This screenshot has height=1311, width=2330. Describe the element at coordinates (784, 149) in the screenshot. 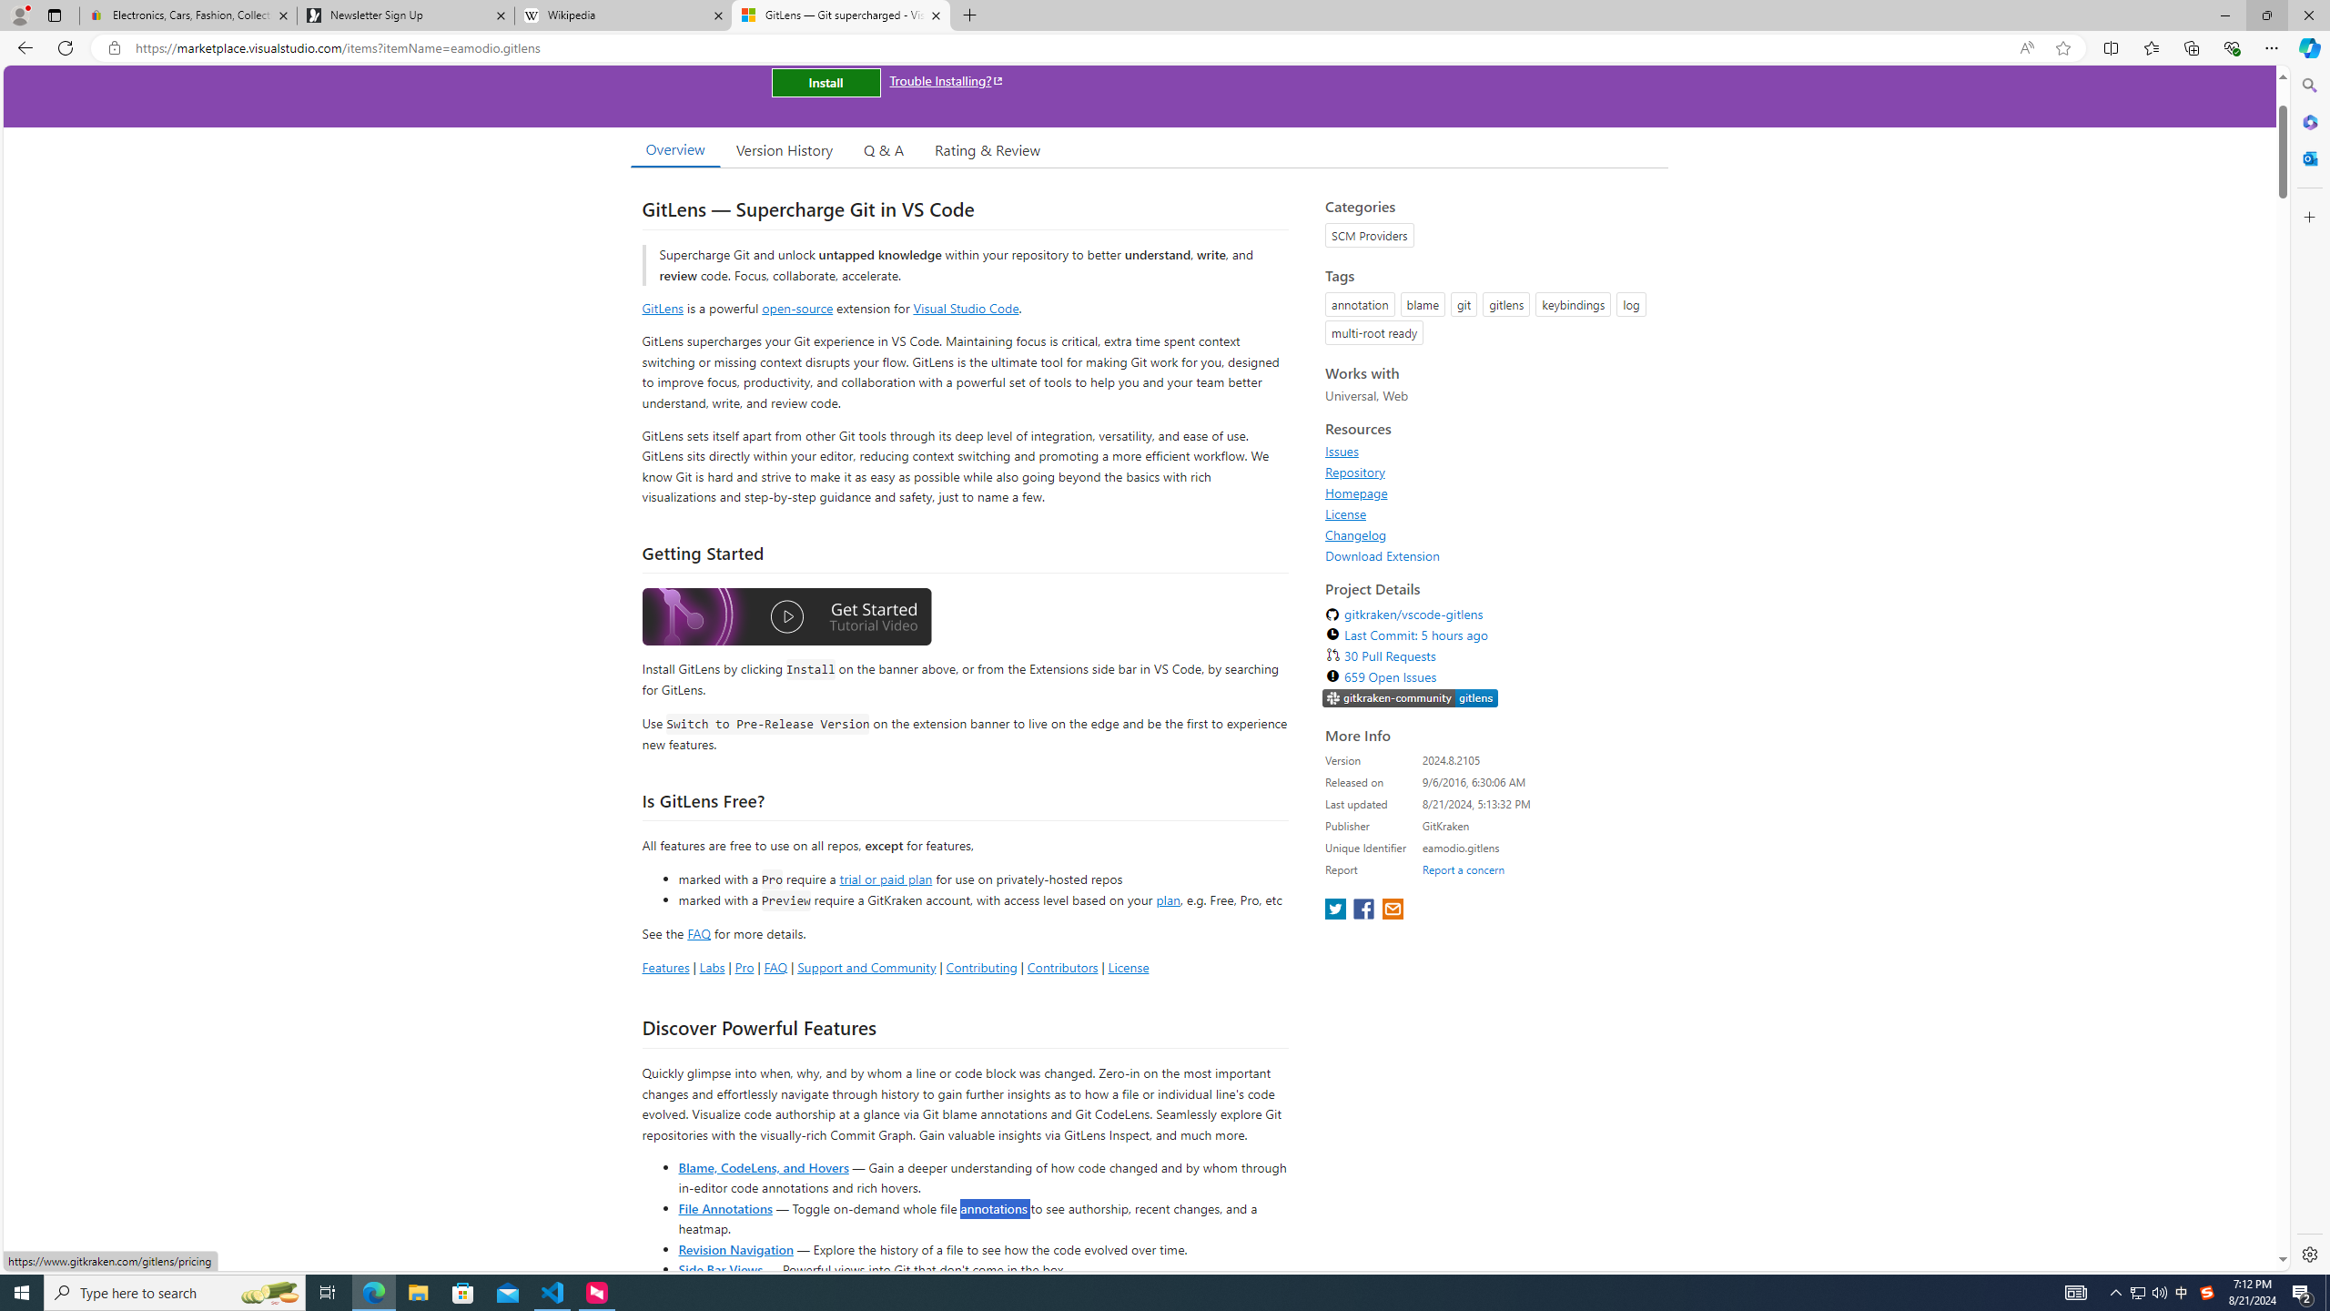

I see `Version History` at that location.